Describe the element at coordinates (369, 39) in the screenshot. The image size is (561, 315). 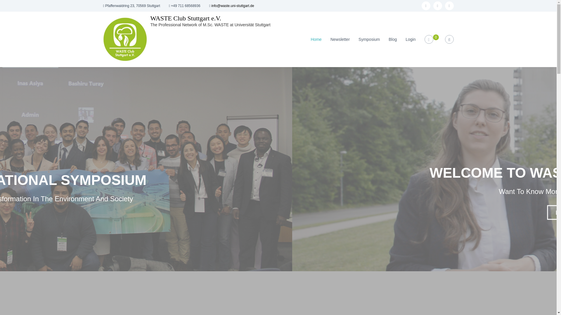
I see `Symposium` at that location.